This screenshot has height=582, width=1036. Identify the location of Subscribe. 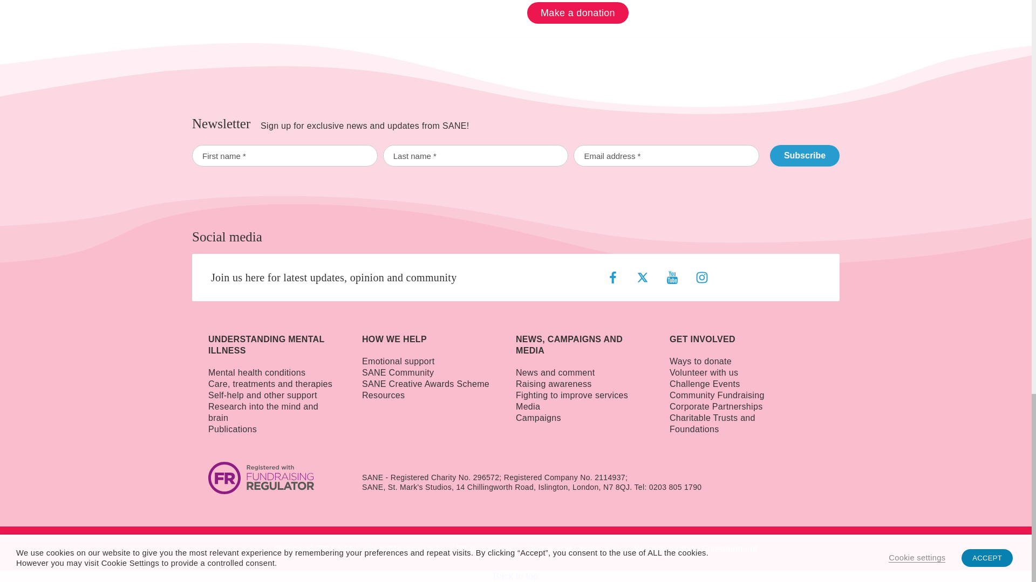
(804, 155).